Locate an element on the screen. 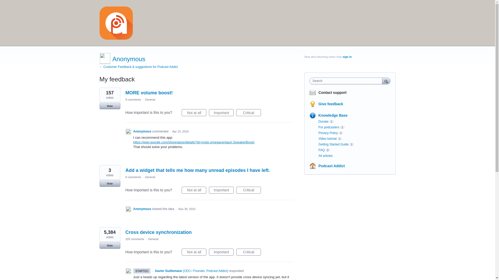  9 comments is located at coordinates (133, 100).